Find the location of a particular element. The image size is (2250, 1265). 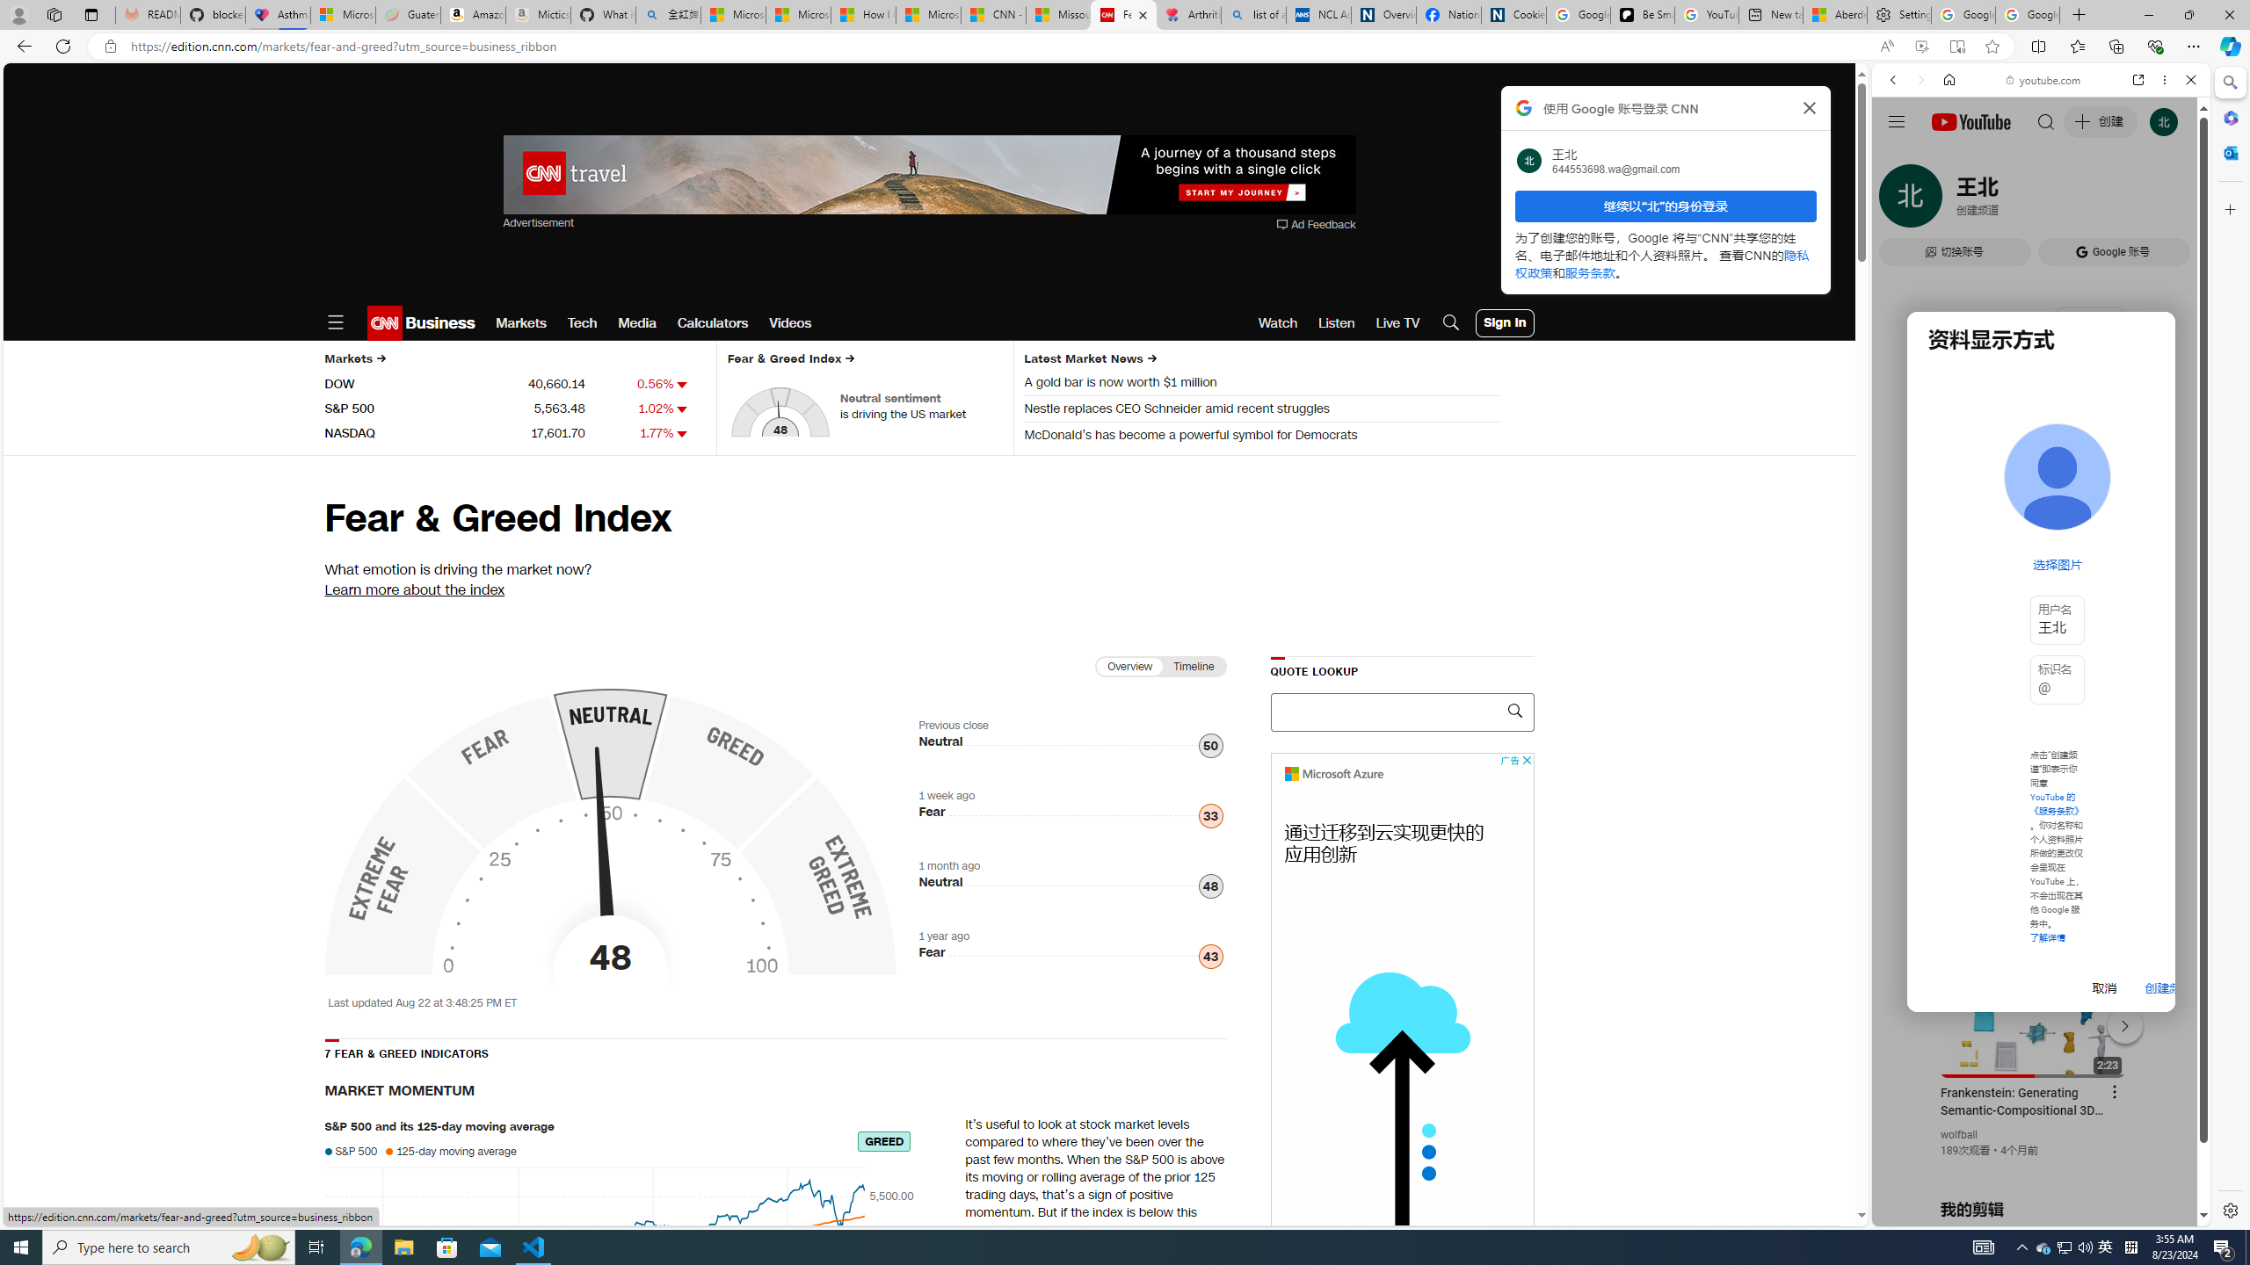

YouTube - YouTube is located at coordinates (2034, 866).